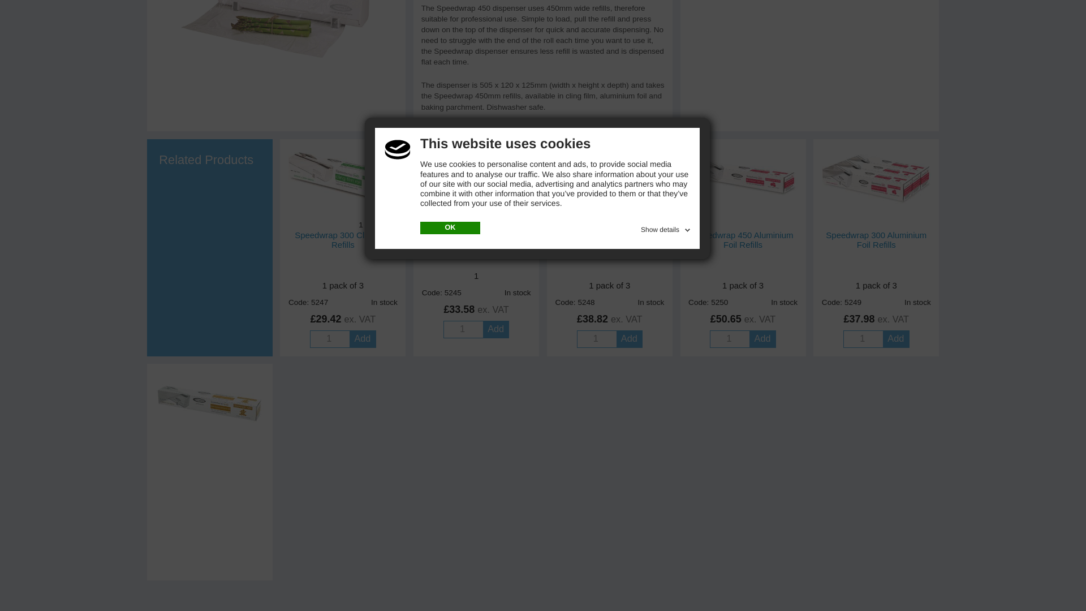  I want to click on Show details, so click(666, 24).